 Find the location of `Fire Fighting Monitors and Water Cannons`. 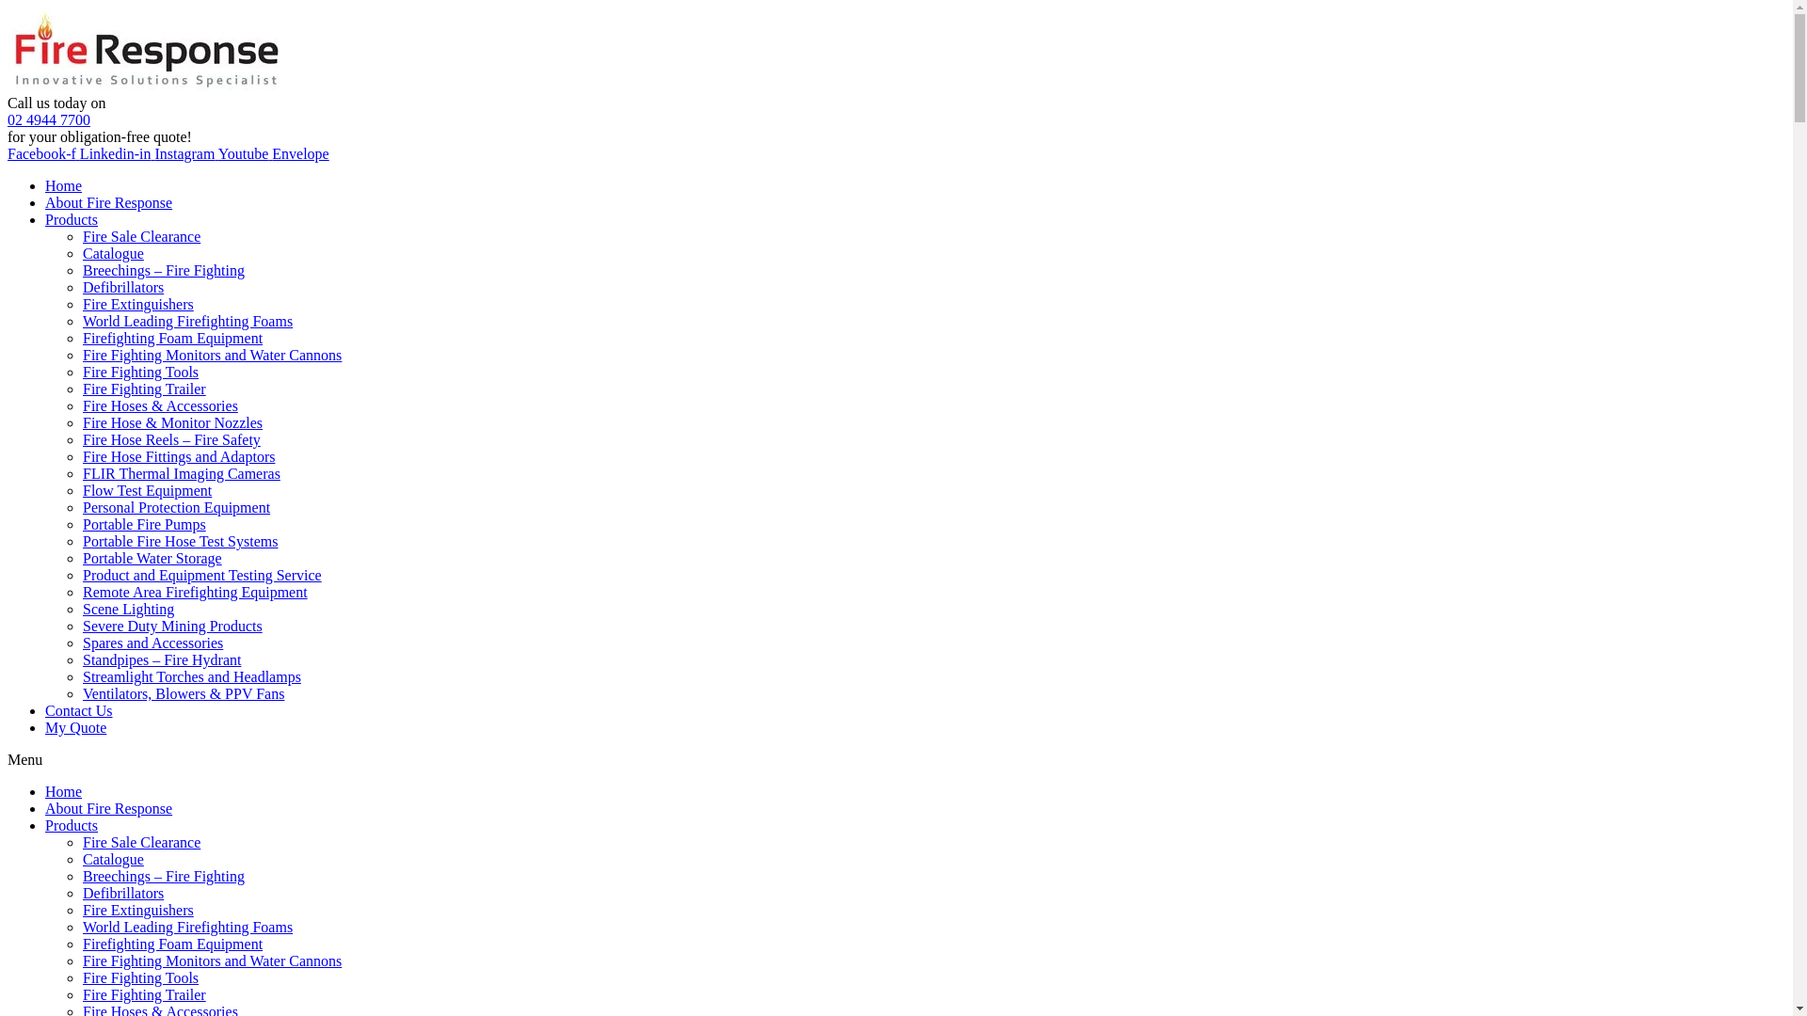

Fire Fighting Monitors and Water Cannons is located at coordinates (213, 961).